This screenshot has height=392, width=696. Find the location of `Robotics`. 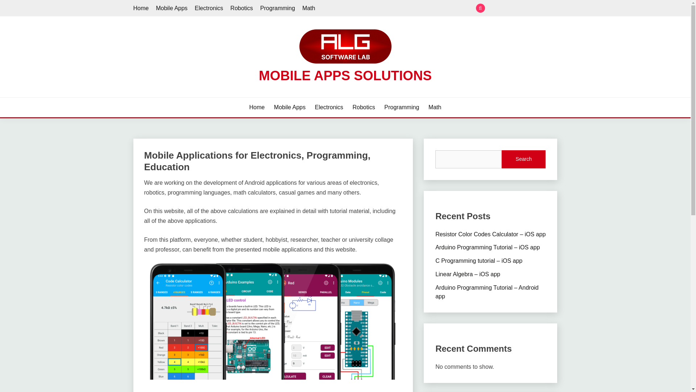

Robotics is located at coordinates (529, 8).